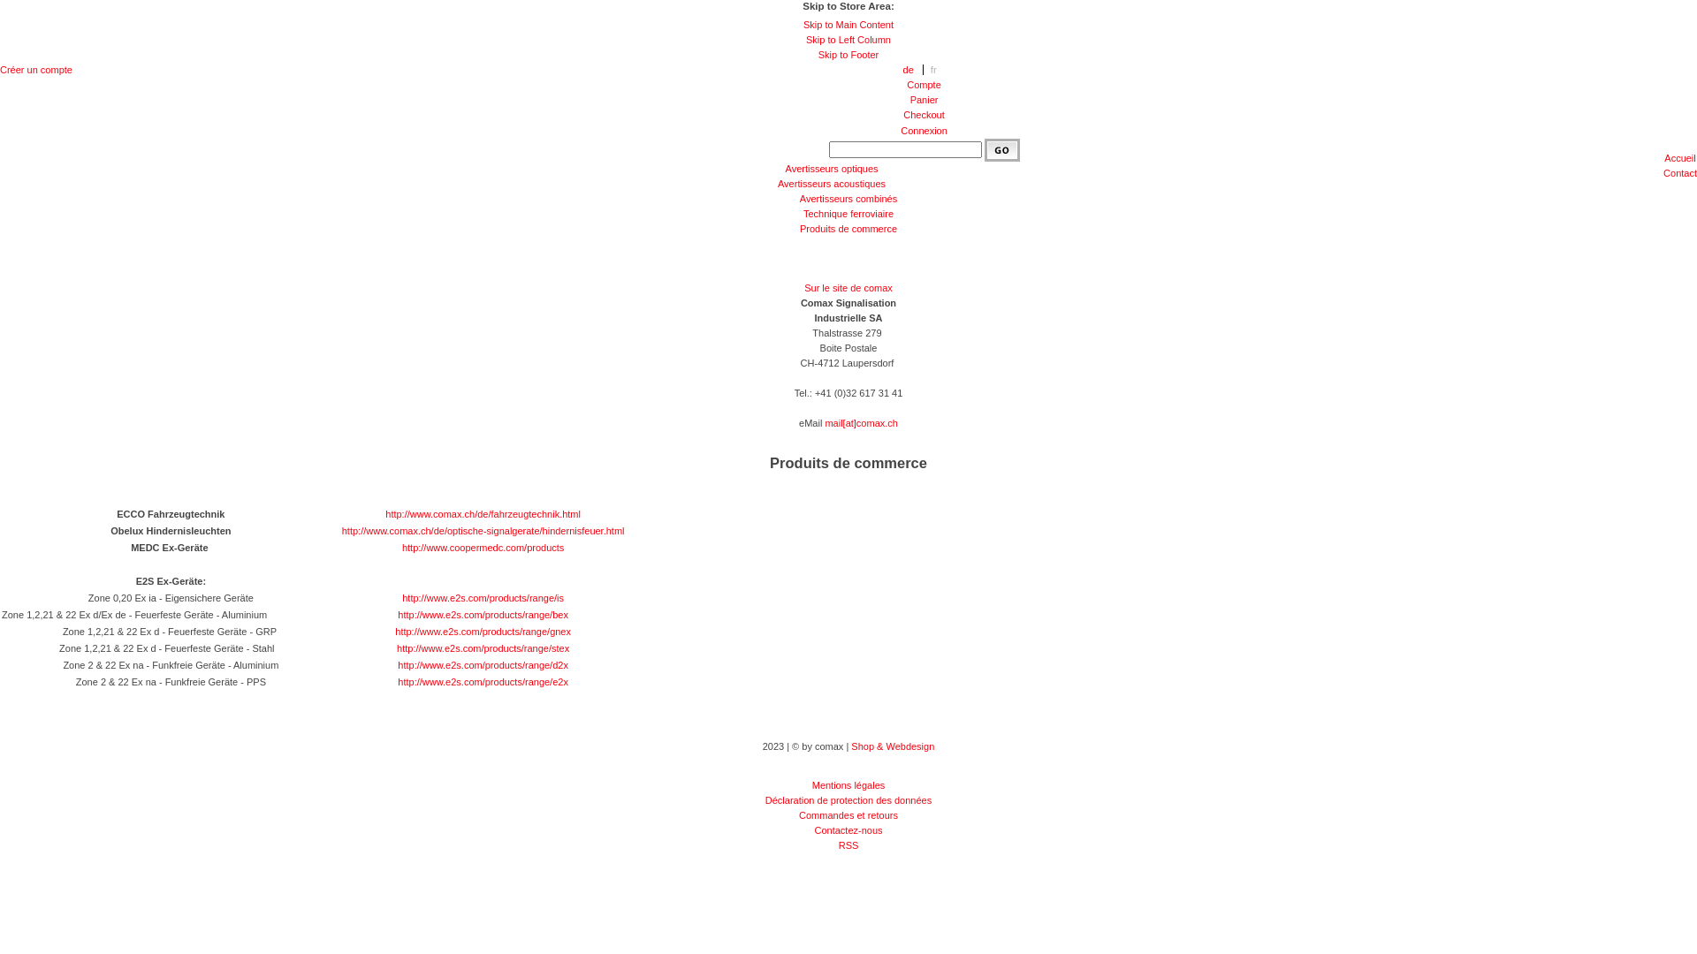 Image resolution: width=1697 pixels, height=954 pixels. I want to click on Contactez-nous, so click(848, 830).